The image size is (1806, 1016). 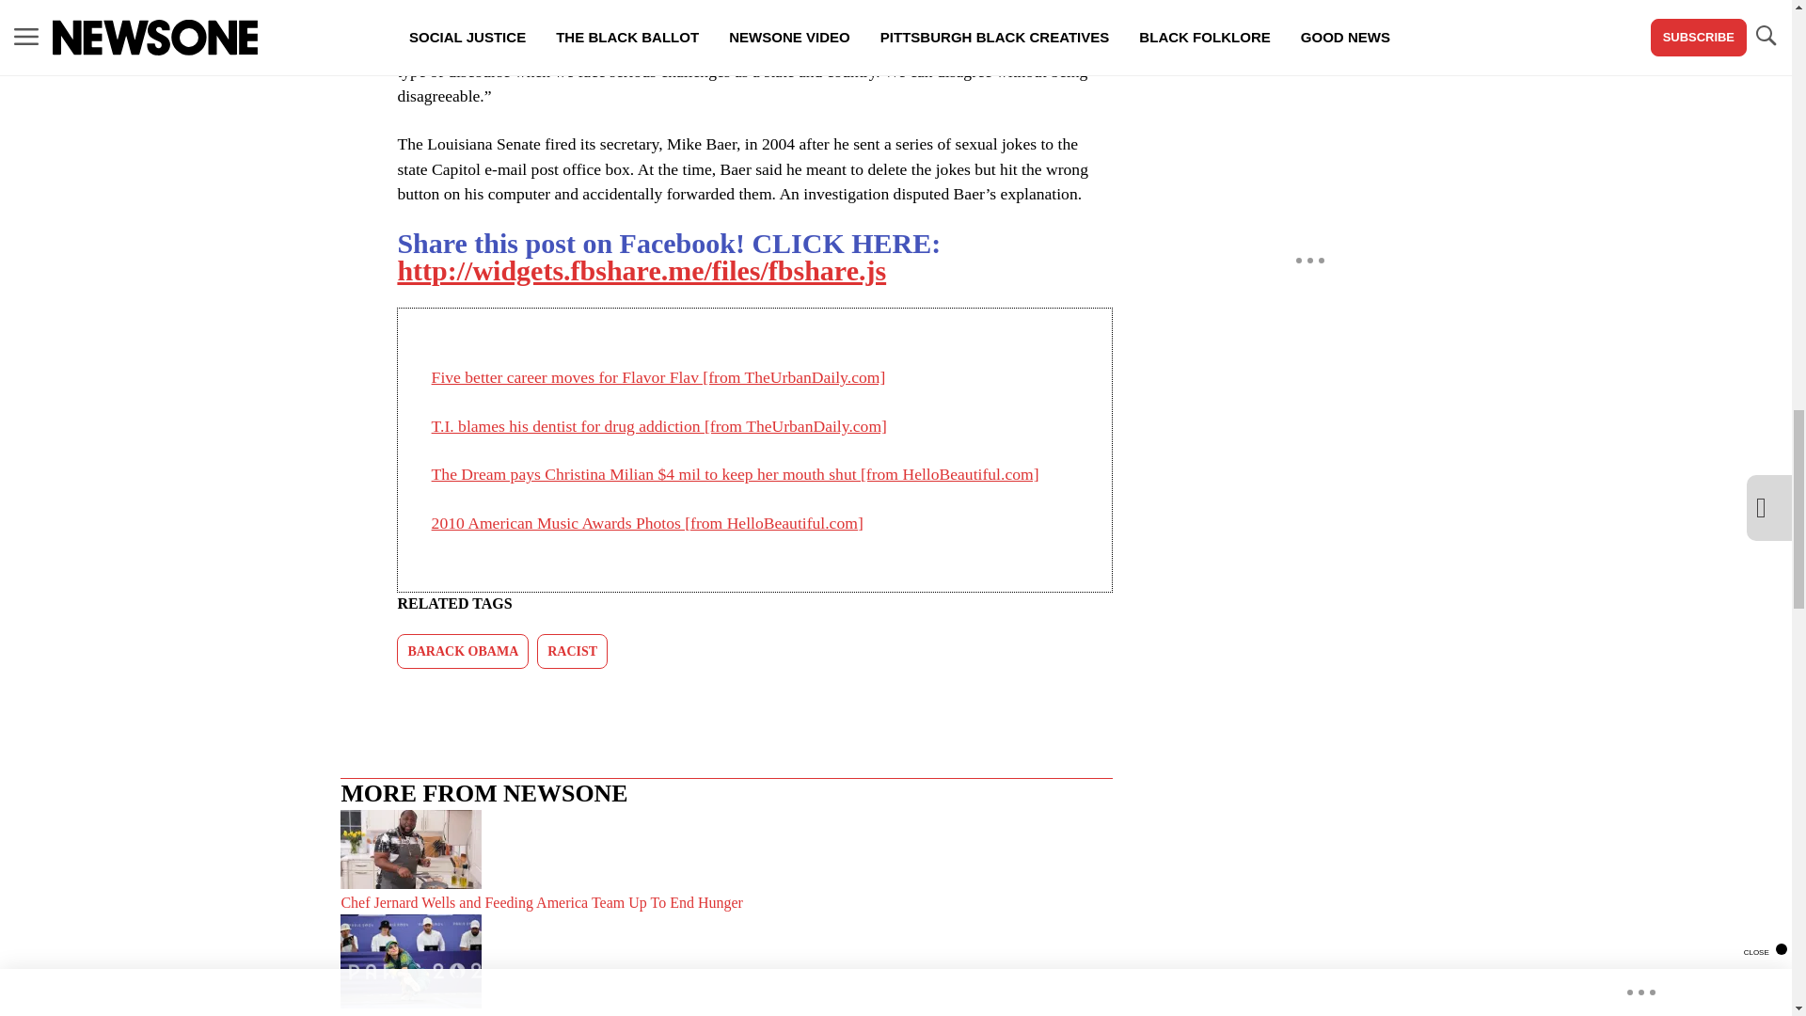 What do you see at coordinates (572, 651) in the screenshot?
I see `RACIST` at bounding box center [572, 651].